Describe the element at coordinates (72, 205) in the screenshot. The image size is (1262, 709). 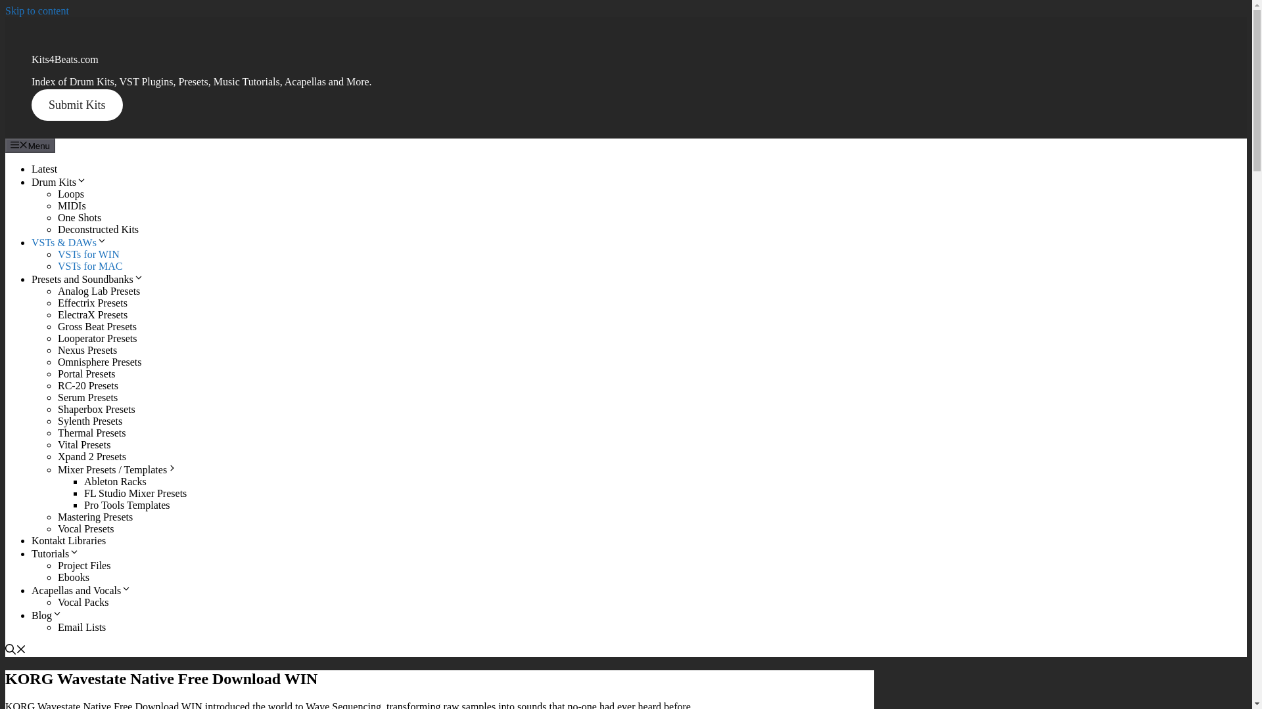
I see `MIDIs` at that location.